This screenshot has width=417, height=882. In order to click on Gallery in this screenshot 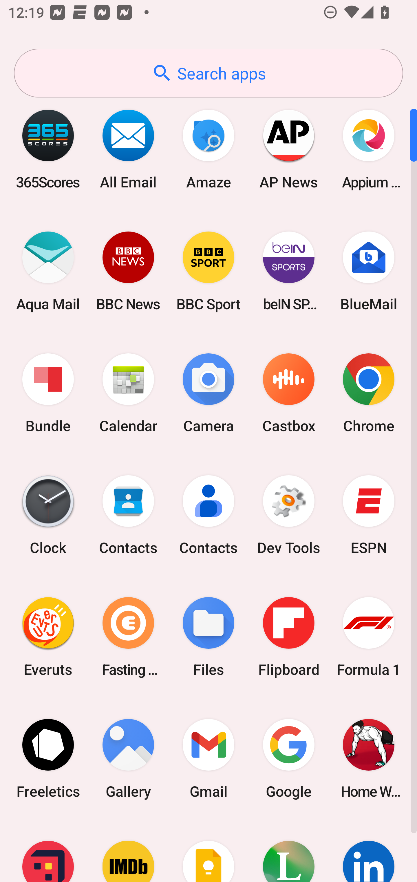, I will do `click(128, 758)`.